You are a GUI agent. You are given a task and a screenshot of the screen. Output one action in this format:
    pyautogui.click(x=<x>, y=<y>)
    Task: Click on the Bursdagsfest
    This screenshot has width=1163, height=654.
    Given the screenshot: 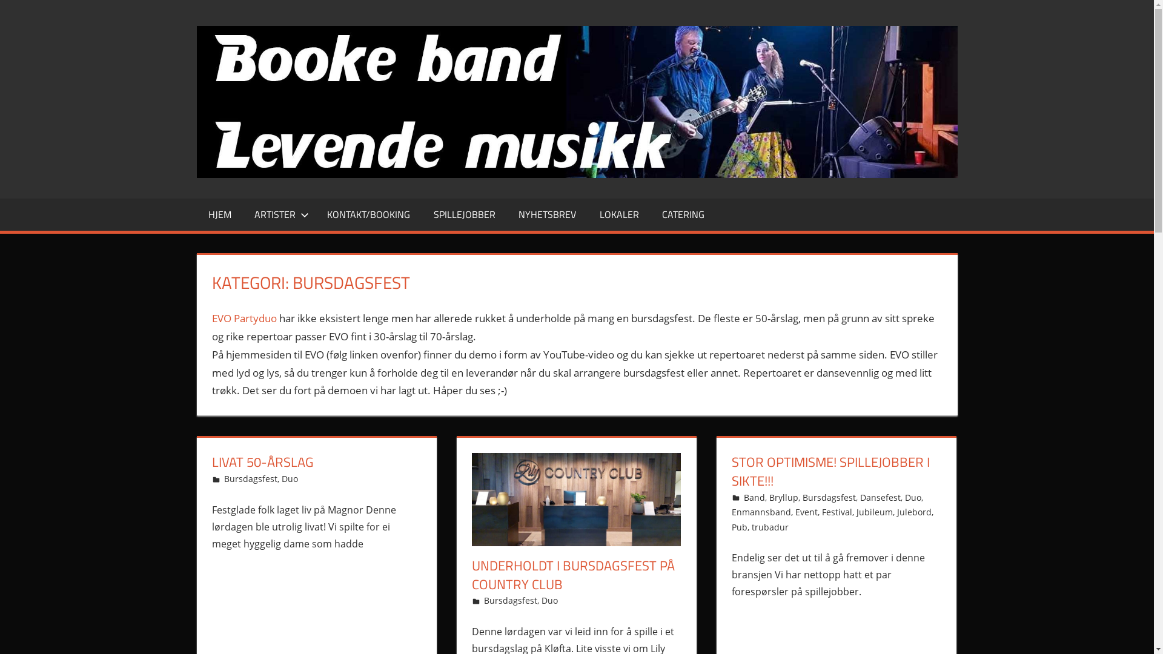 What is the action you would take?
    pyautogui.click(x=251, y=478)
    